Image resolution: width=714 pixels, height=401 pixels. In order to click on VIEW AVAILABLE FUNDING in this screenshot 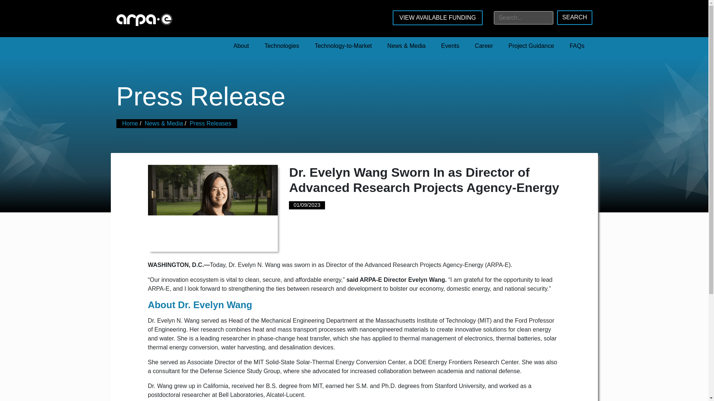, I will do `click(437, 18)`.